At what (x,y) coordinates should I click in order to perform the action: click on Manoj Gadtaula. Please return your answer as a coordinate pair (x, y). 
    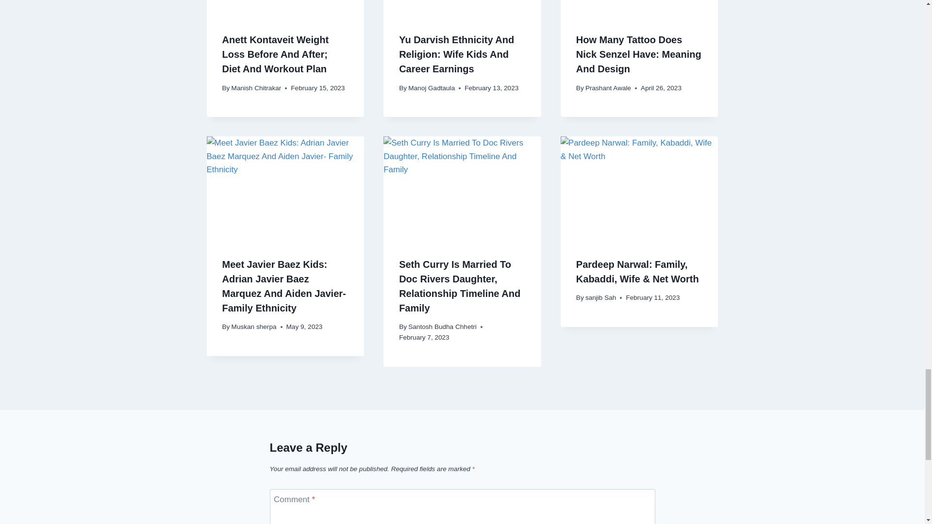
    Looking at the image, I should click on (431, 88).